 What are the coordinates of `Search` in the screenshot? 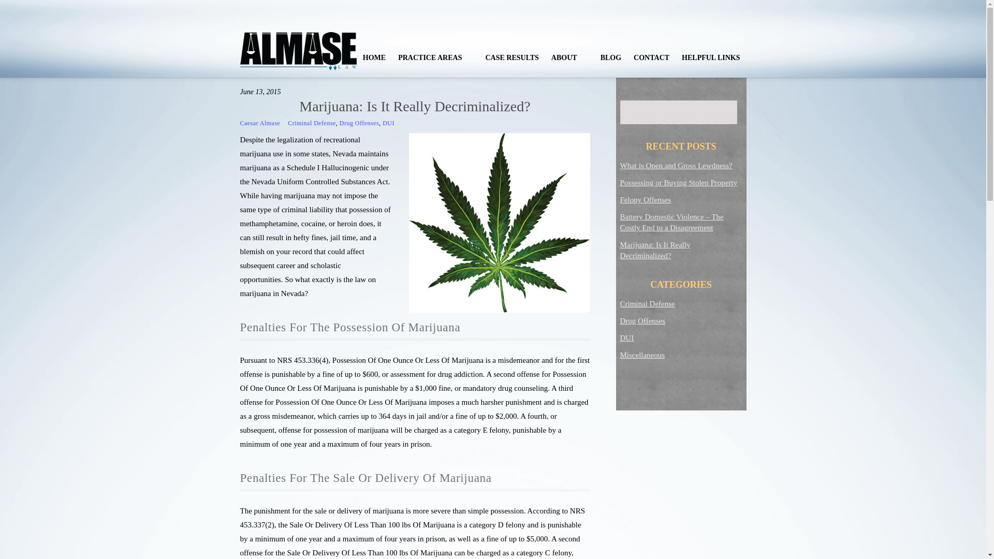 It's located at (679, 112).